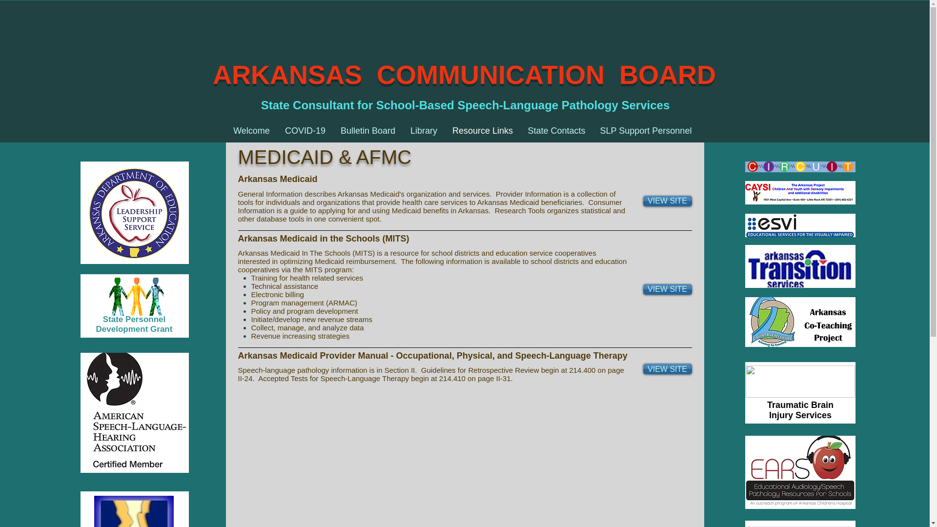  I want to click on Bulletin Board, so click(367, 131).